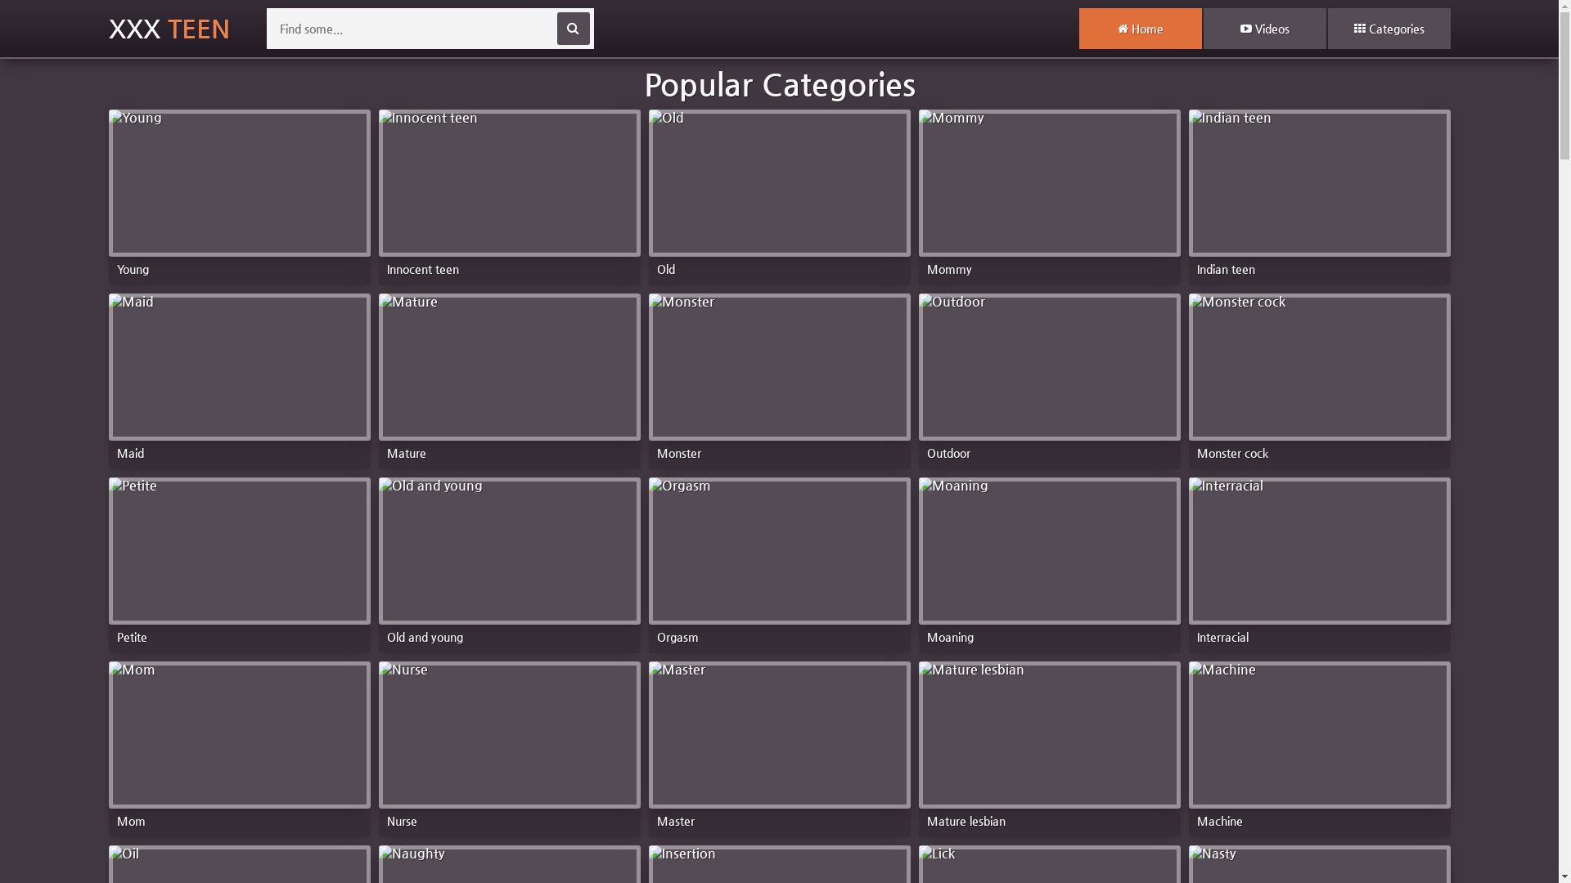 This screenshot has height=883, width=1571. Describe the element at coordinates (1319, 378) in the screenshot. I see `Monster cock` at that location.